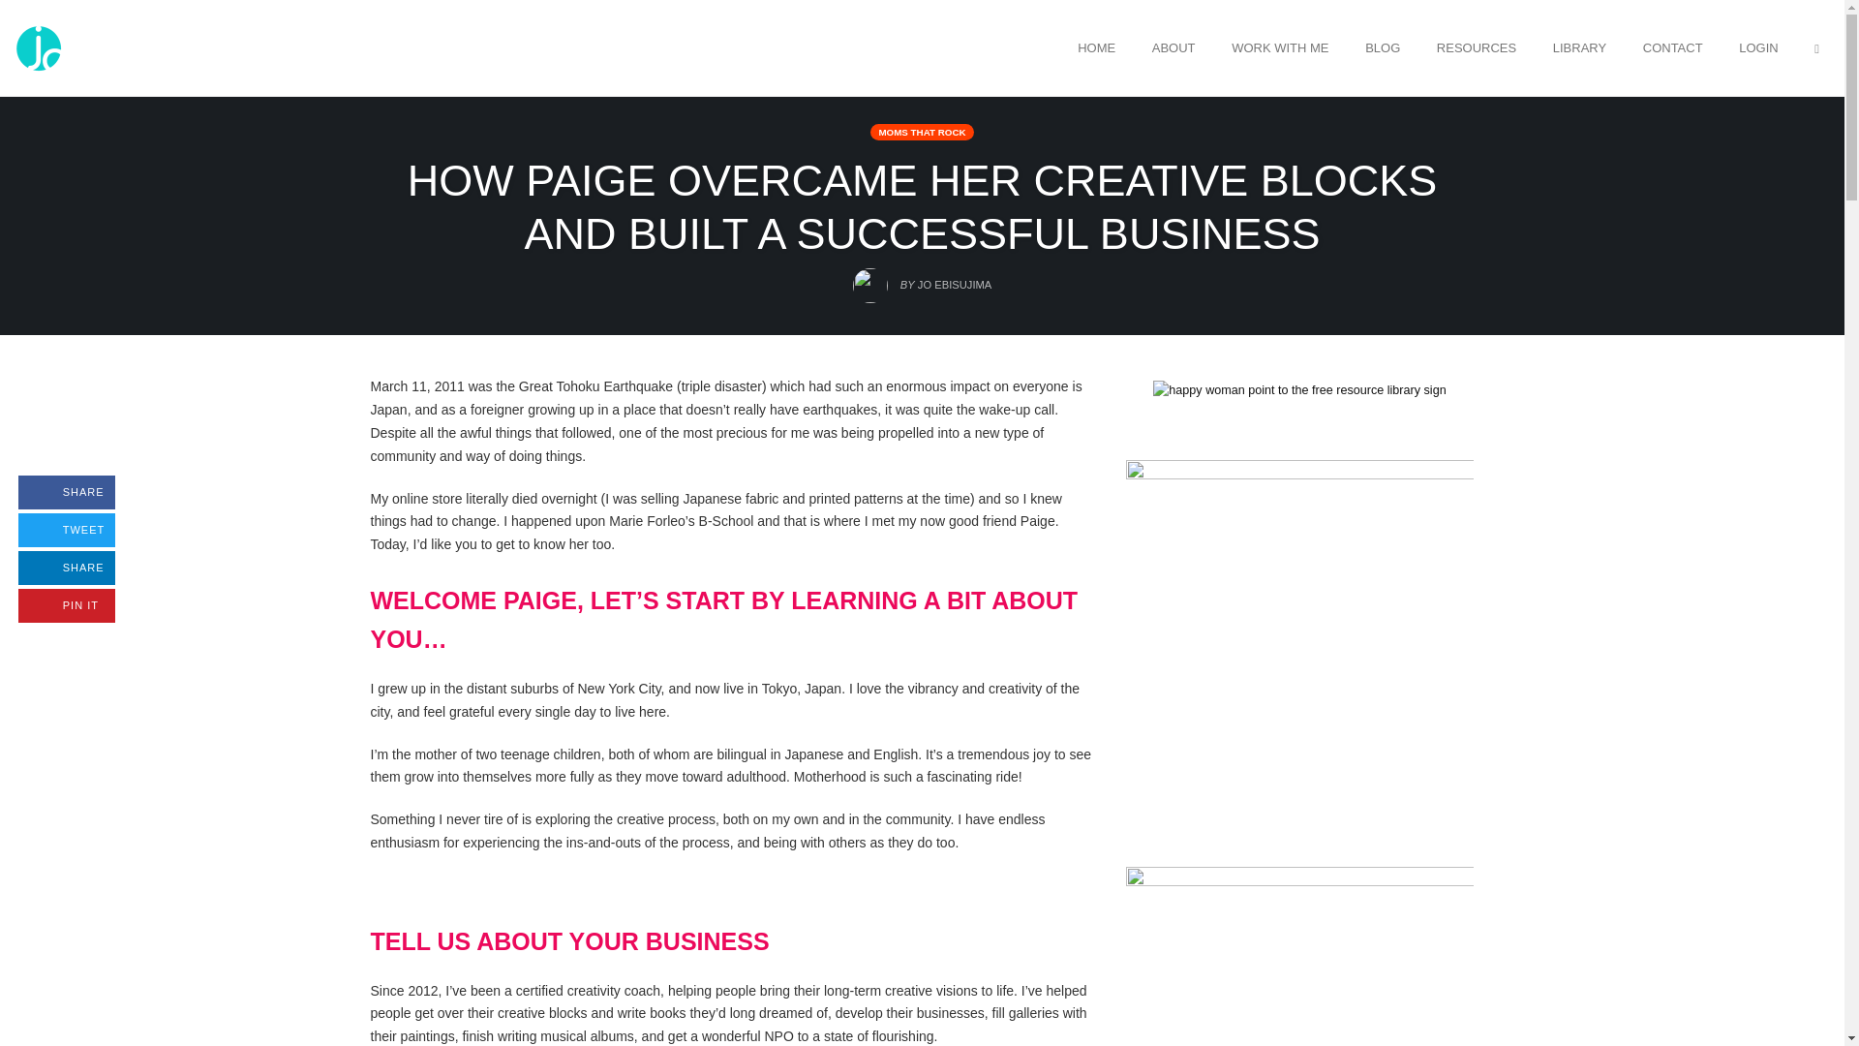 This screenshot has width=1859, height=1046. Describe the element at coordinates (67, 568) in the screenshot. I see `HOME` at that location.